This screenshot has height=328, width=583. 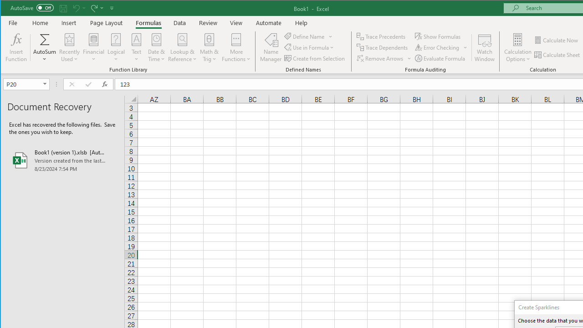 I want to click on Remove Arrows, so click(x=384, y=58).